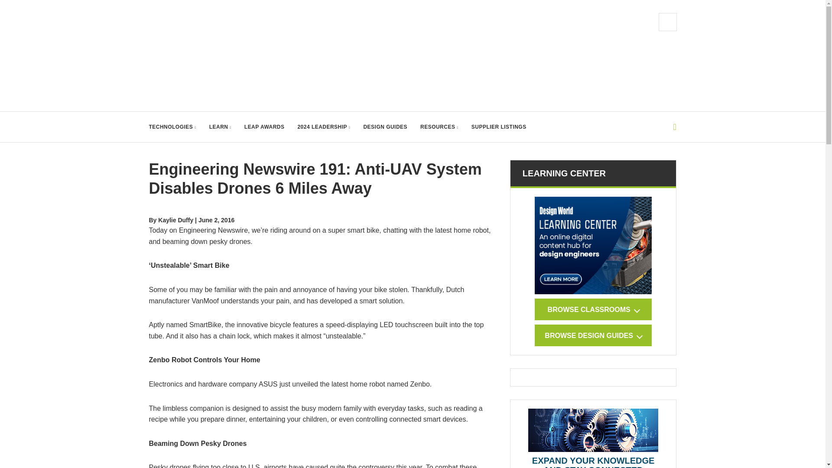 The height and width of the screenshot is (468, 832). What do you see at coordinates (385, 127) in the screenshot?
I see `DESIGN GUIDES` at bounding box center [385, 127].